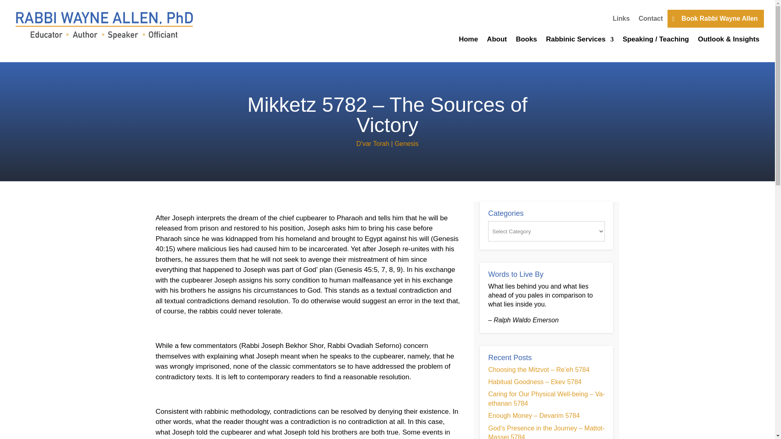  Describe the element at coordinates (497, 41) in the screenshot. I see `About` at that location.